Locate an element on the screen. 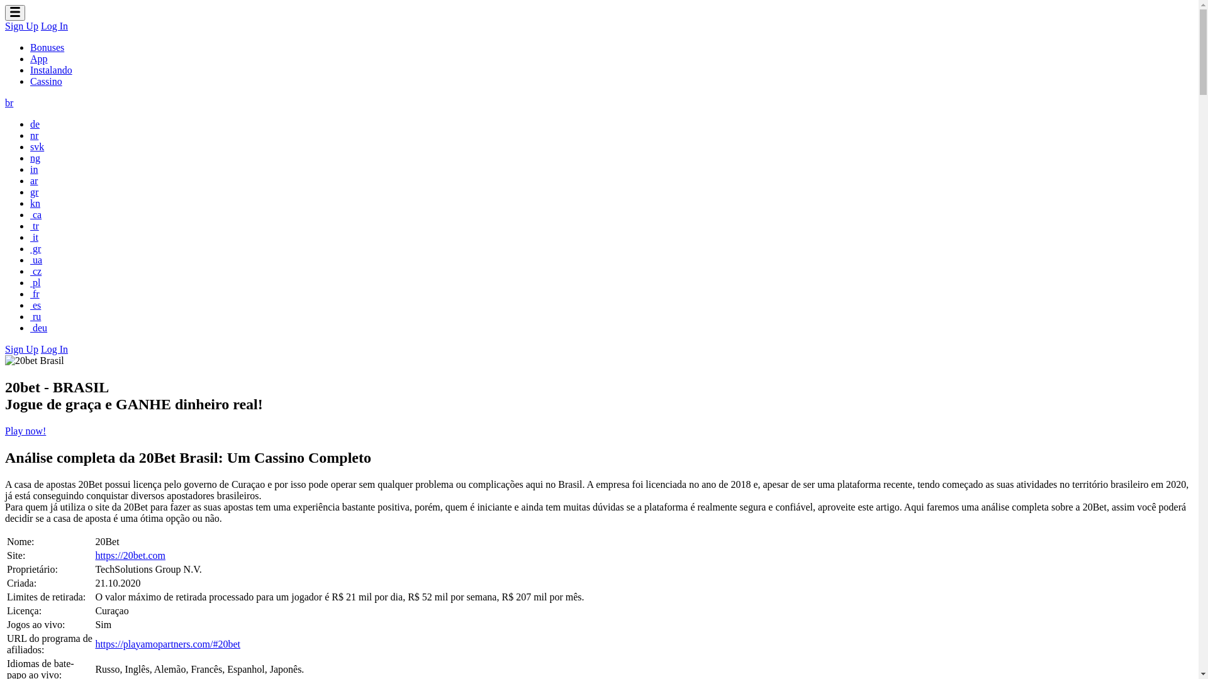 This screenshot has height=679, width=1208. Play now! is located at coordinates (25, 431).